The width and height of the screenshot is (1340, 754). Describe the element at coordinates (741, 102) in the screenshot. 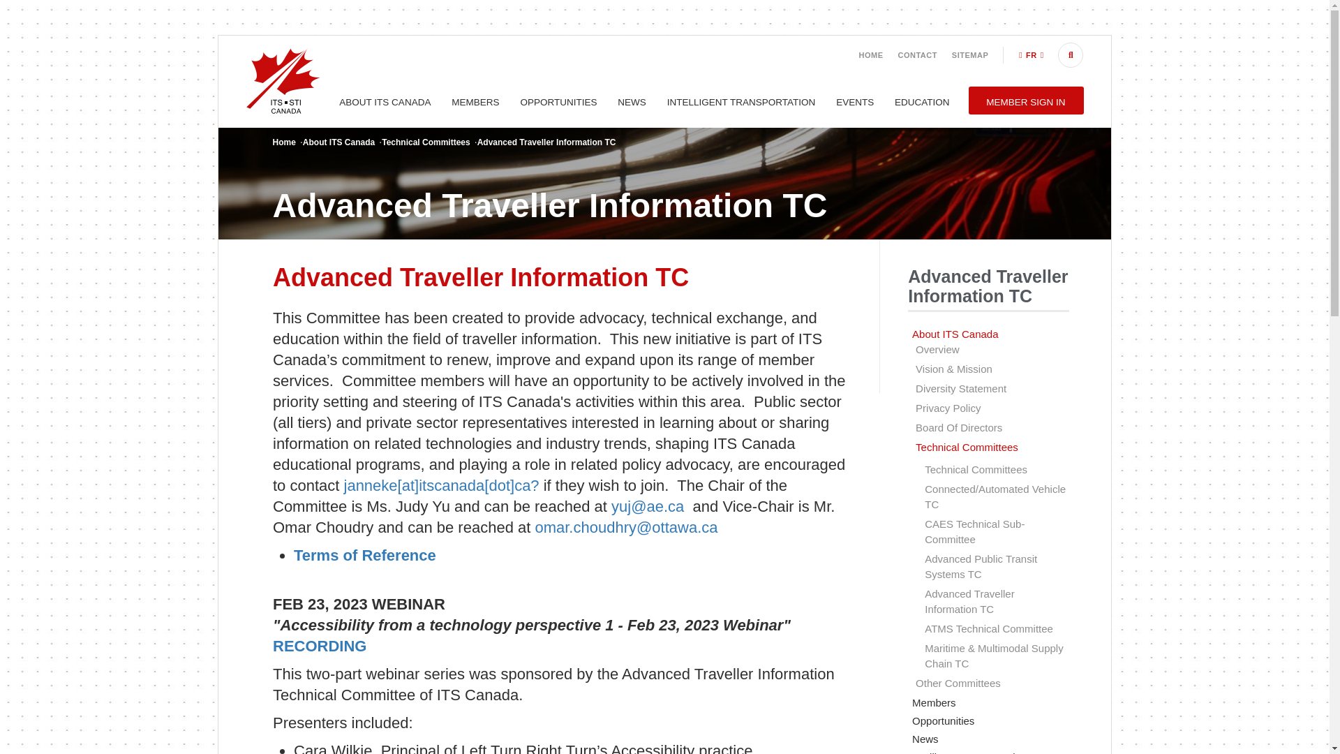

I see `INTELLIGENT TRANSPORTATION` at that location.